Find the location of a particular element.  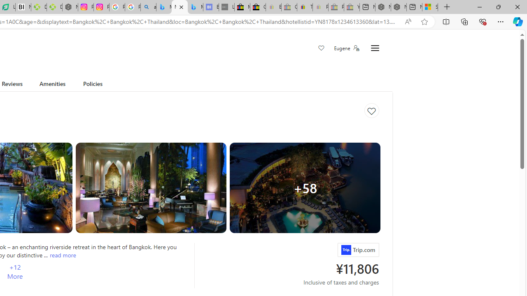

Microsoft Bing Travel - Flights from Hong Kong to Bangkok is located at coordinates (164, 7).